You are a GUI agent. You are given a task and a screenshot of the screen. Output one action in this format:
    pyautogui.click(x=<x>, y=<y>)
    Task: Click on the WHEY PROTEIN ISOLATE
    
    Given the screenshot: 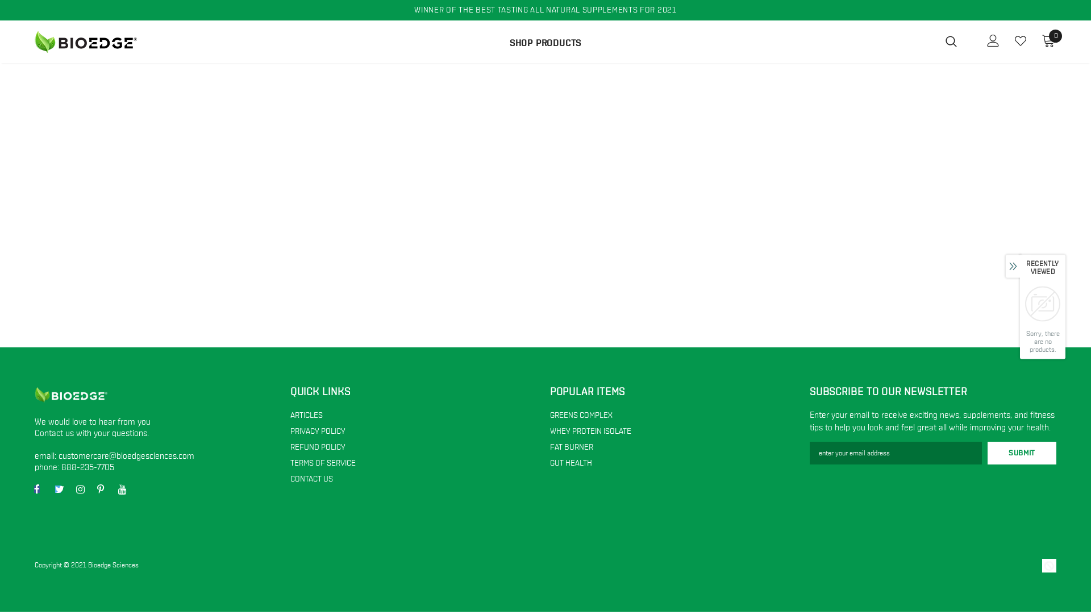 What is the action you would take?
    pyautogui.click(x=591, y=431)
    